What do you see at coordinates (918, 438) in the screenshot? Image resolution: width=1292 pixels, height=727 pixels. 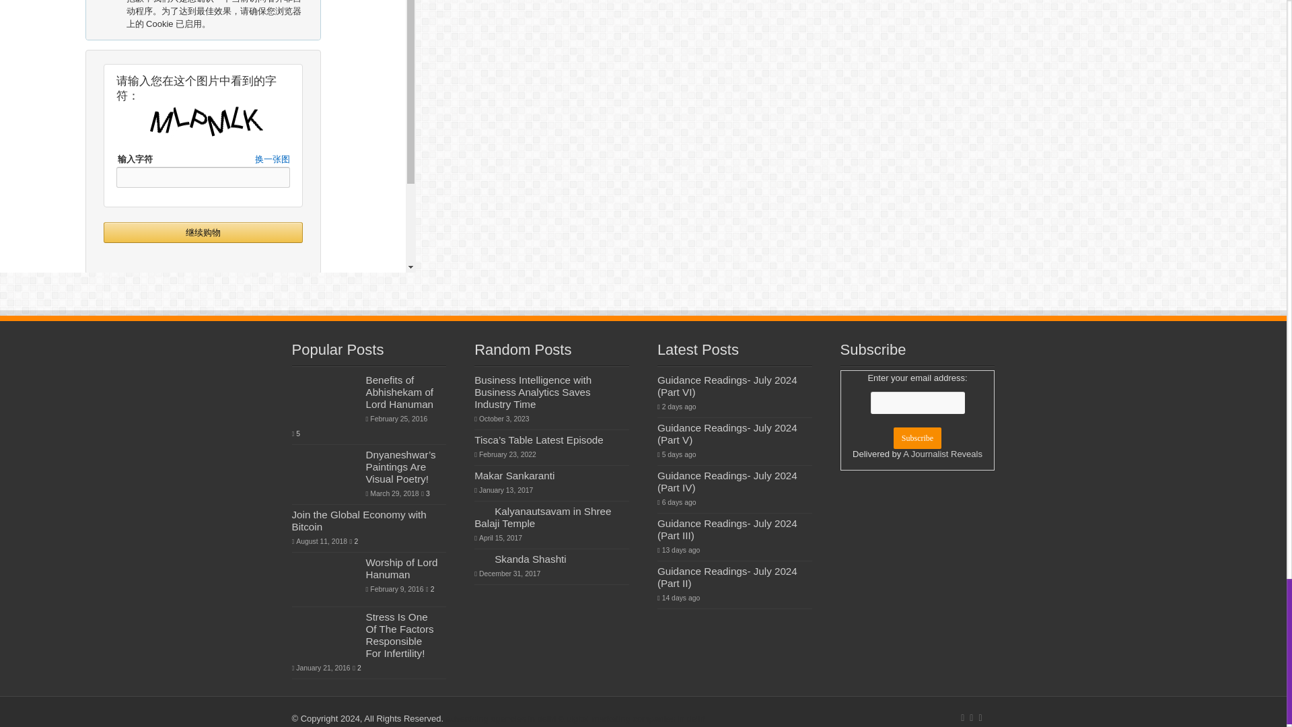 I see `Subscribe` at bounding box center [918, 438].